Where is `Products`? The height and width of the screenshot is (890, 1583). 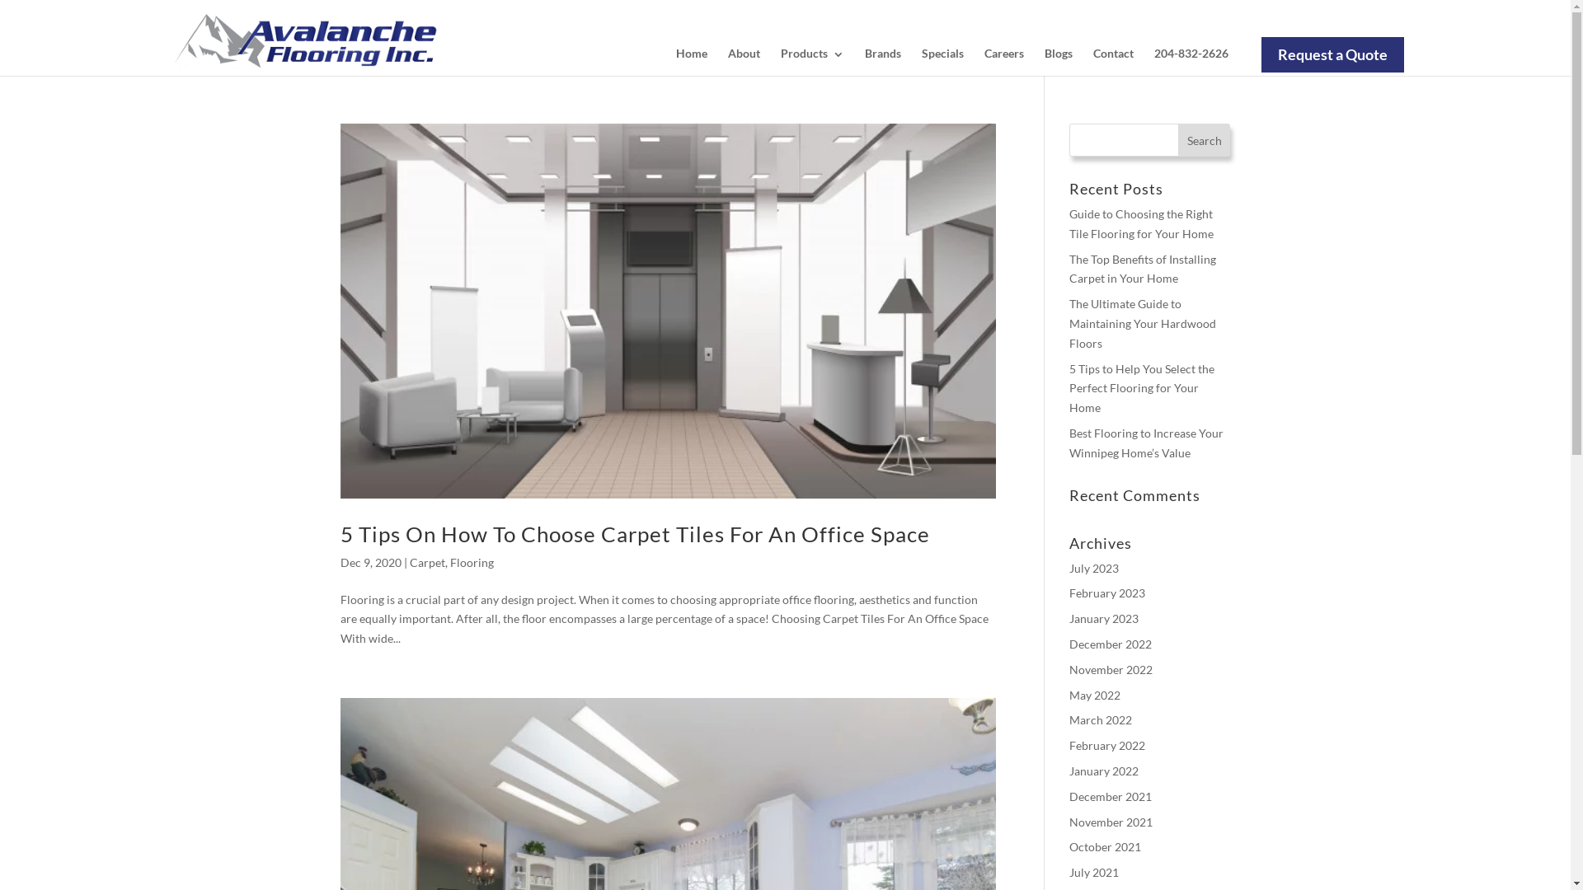
Products is located at coordinates (811, 56).